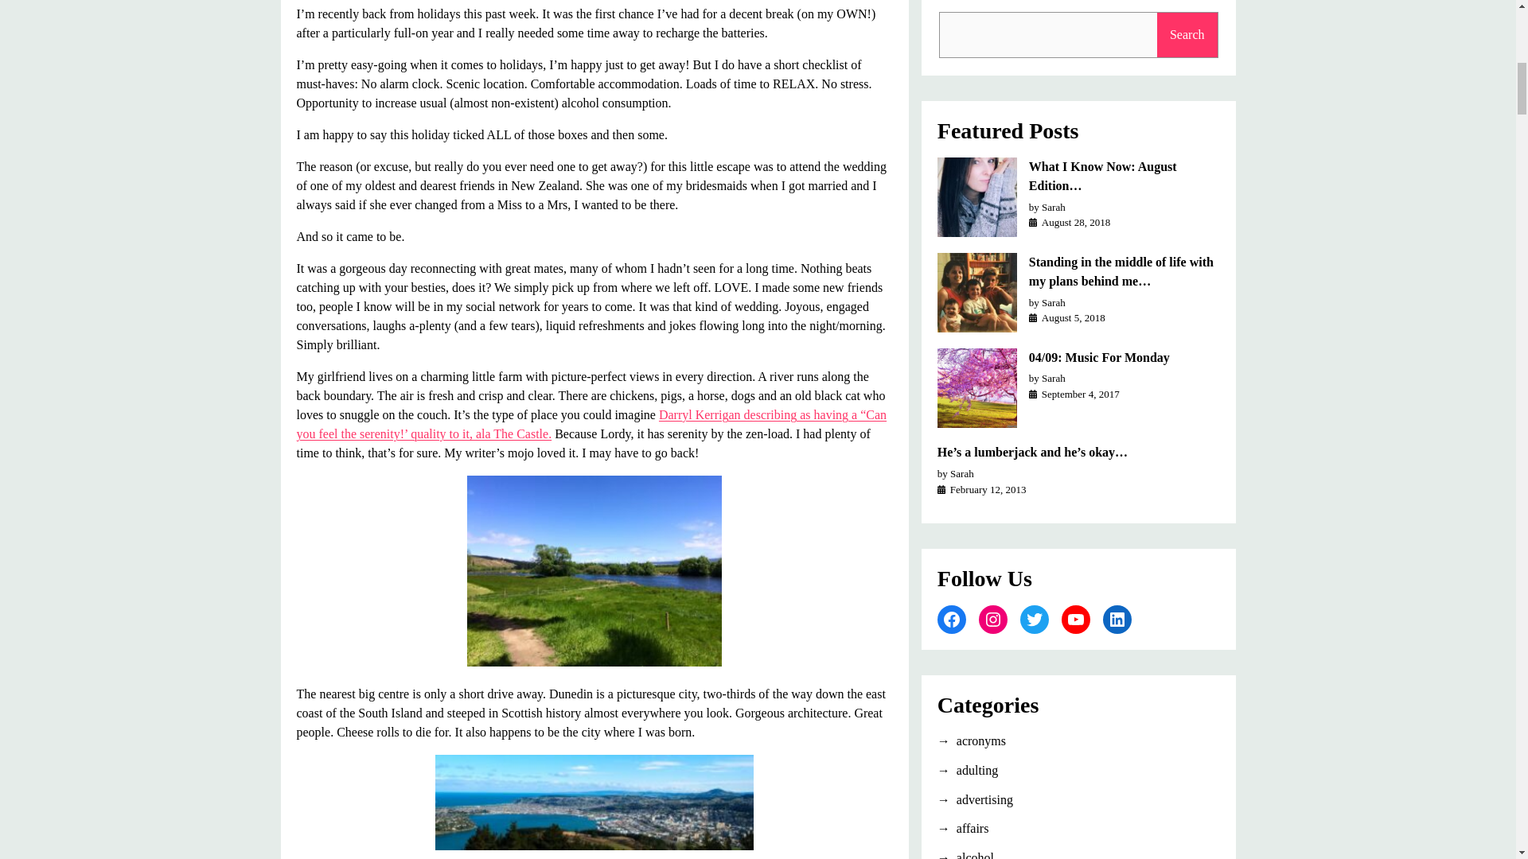 This screenshot has height=859, width=1528. I want to click on affairs, so click(1078, 829).